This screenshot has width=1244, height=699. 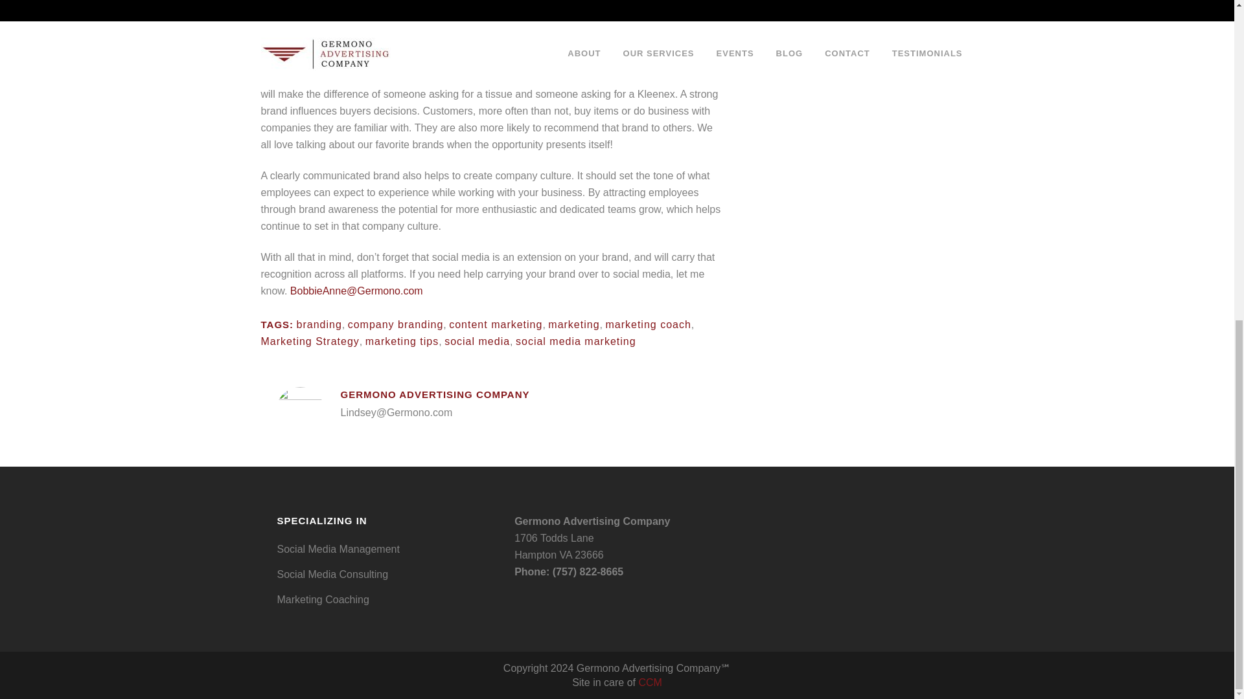 What do you see at coordinates (386, 549) in the screenshot?
I see `Social Media Management` at bounding box center [386, 549].